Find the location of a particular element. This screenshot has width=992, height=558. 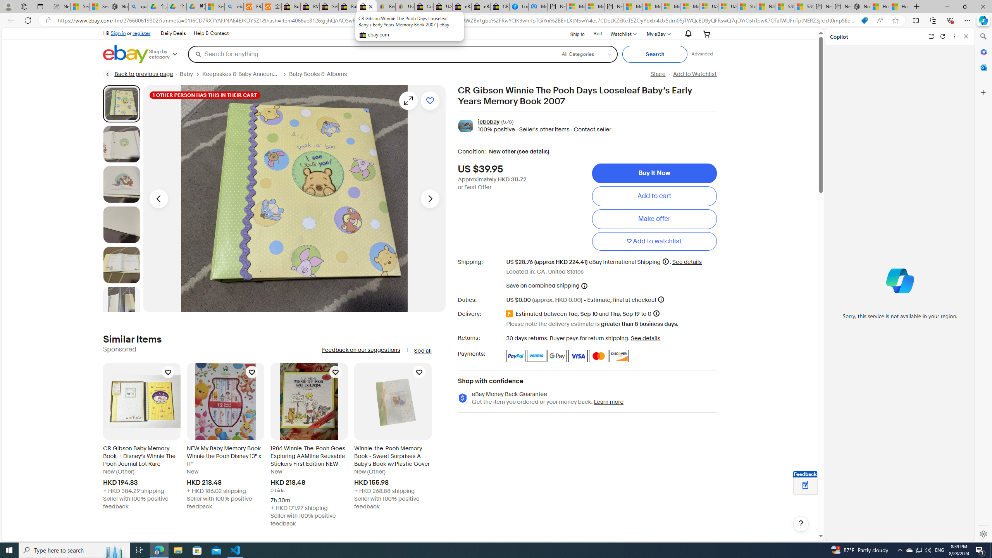

User Privacy Notice | eBay is located at coordinates (405, 7).